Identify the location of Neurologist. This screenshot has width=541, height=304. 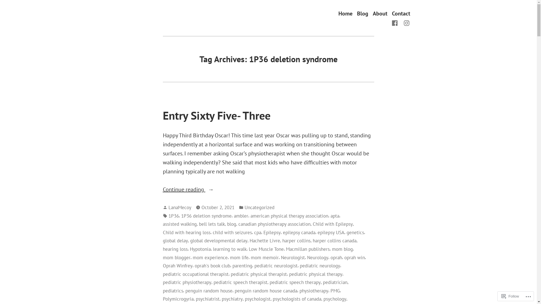
(292, 258).